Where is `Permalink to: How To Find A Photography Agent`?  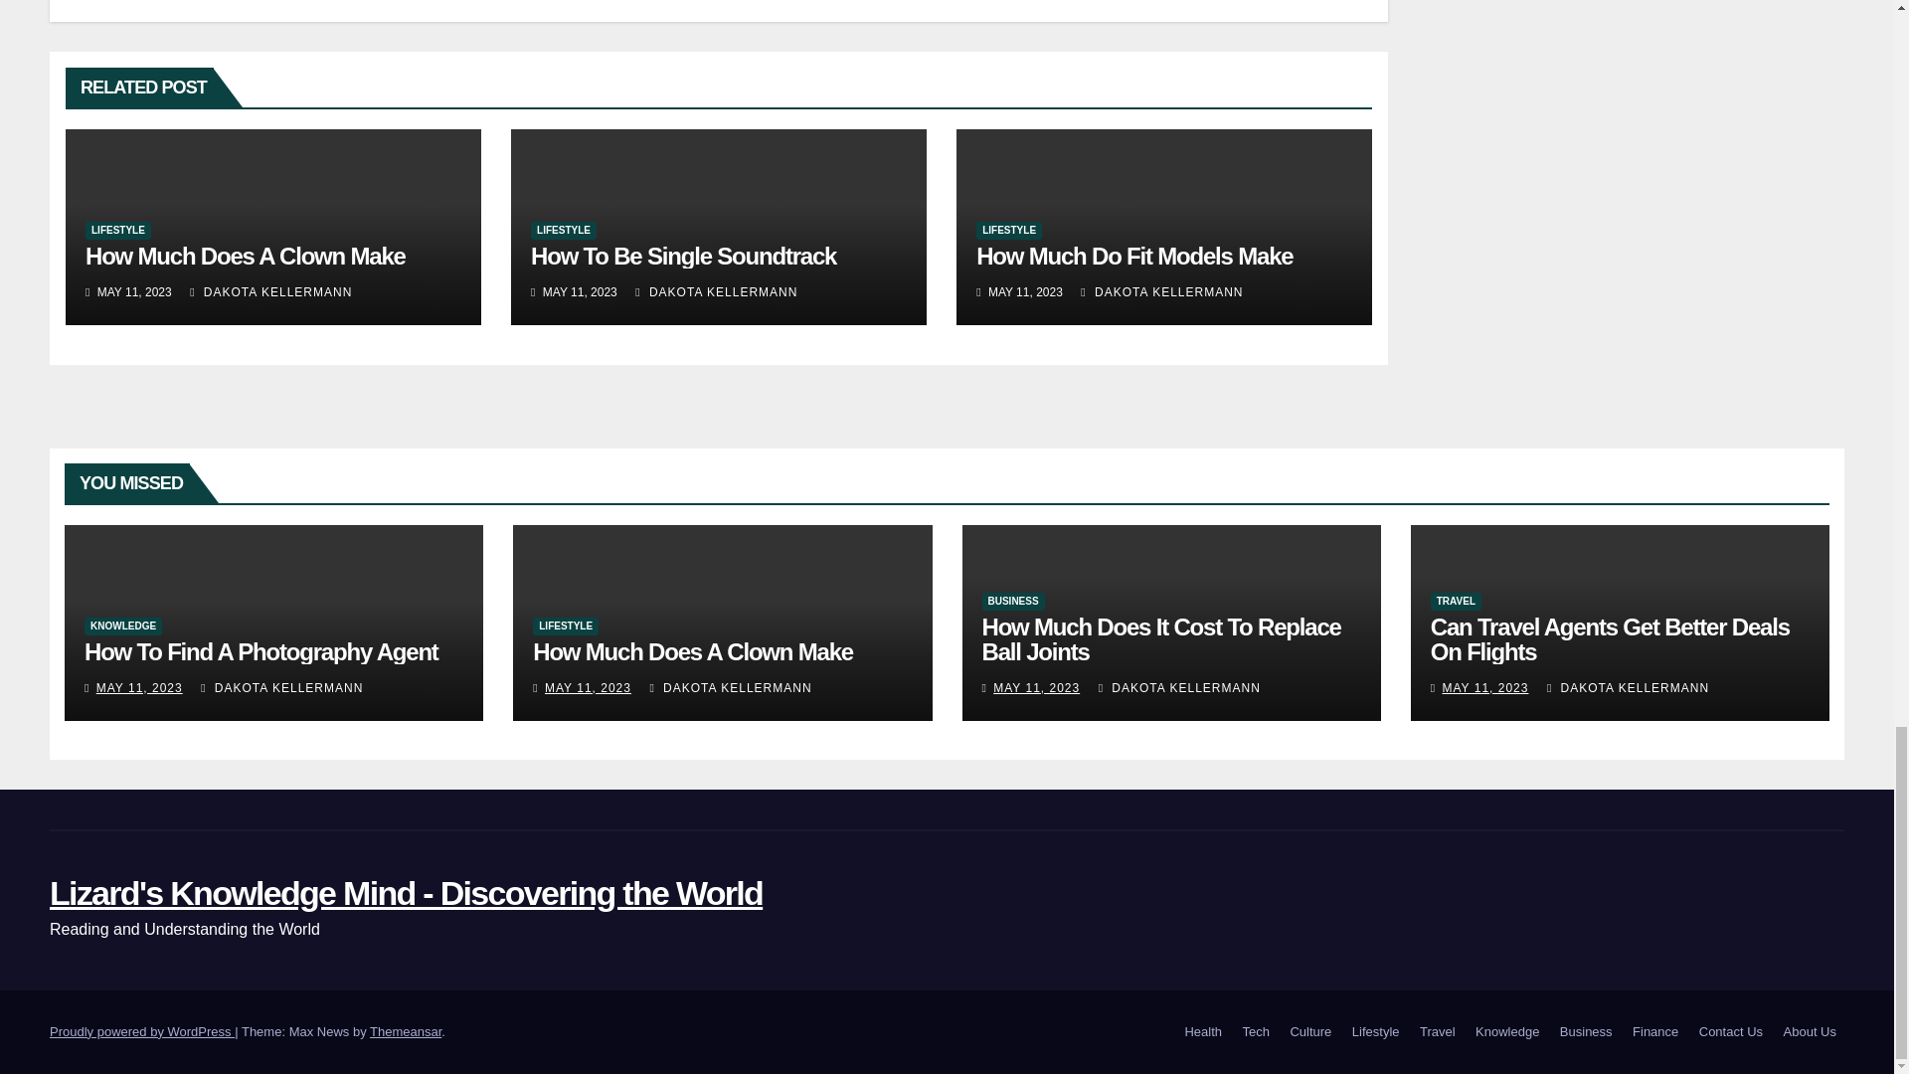 Permalink to: How To Find A Photography Agent is located at coordinates (260, 650).